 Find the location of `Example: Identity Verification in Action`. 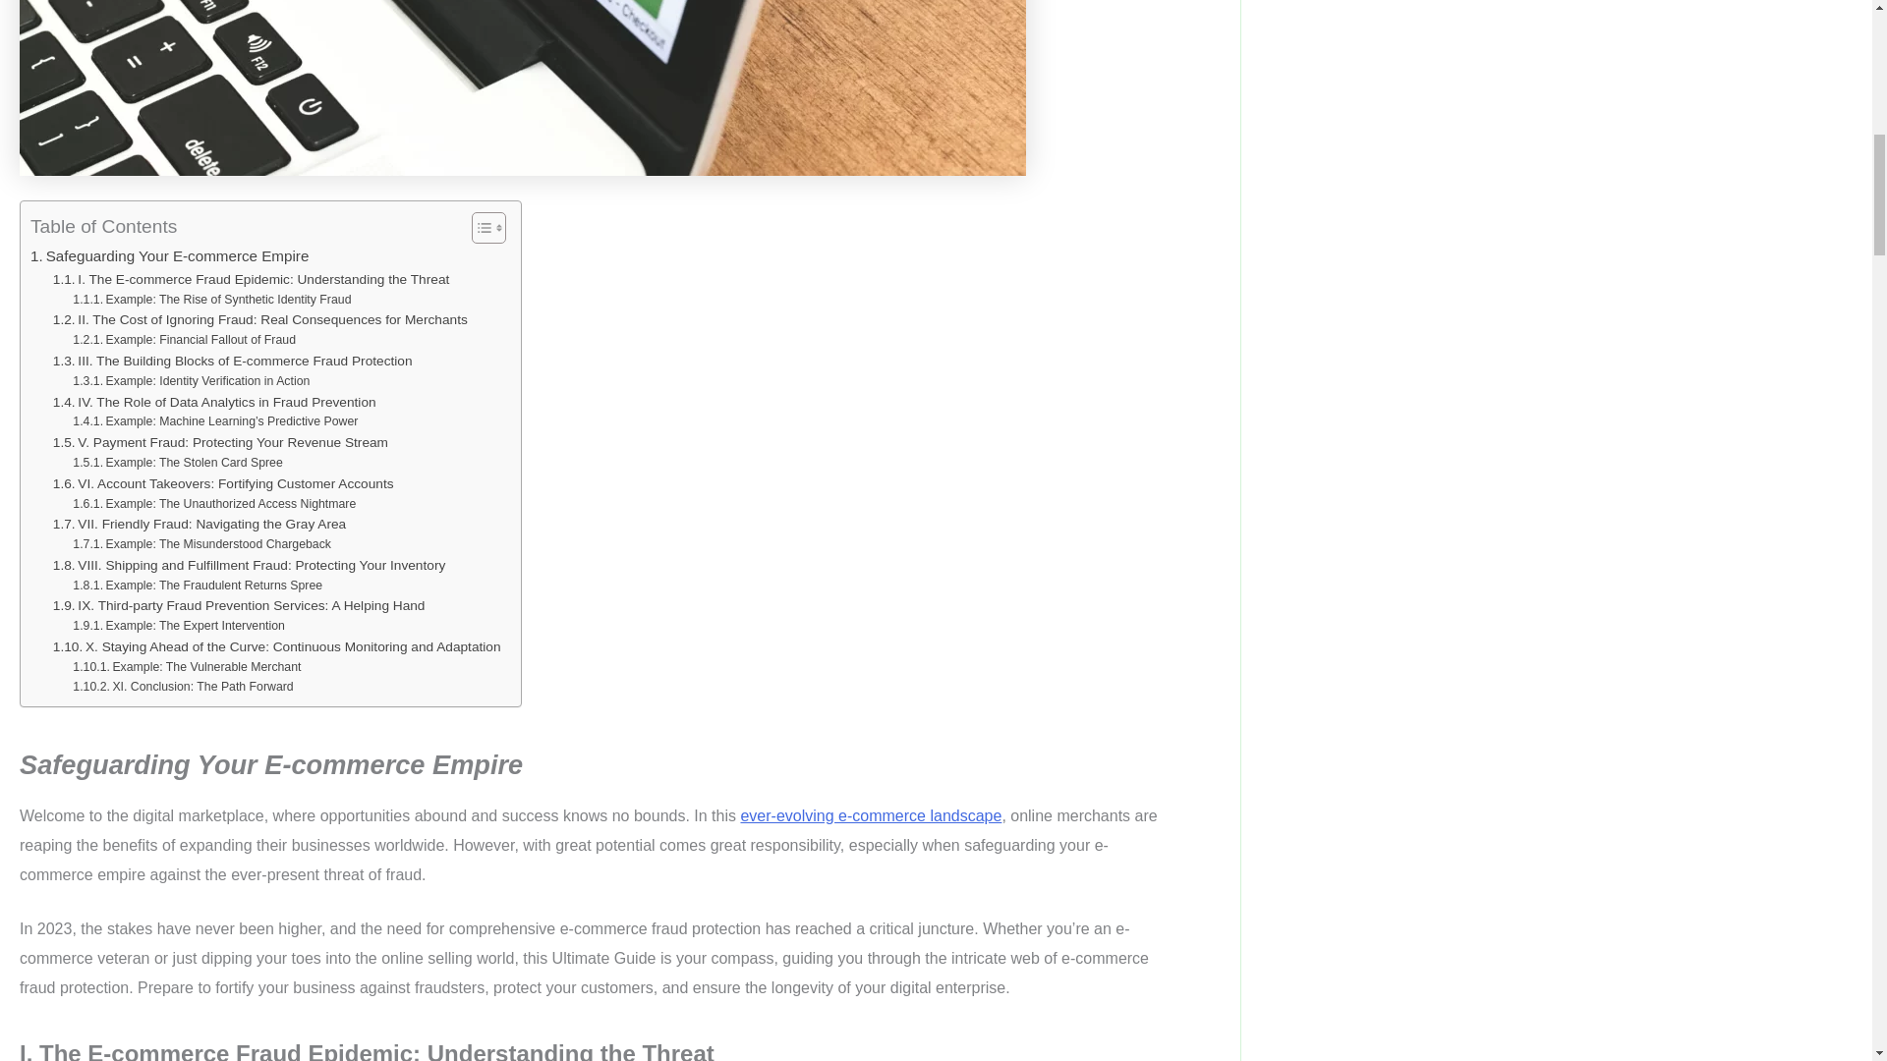

Example: Identity Verification in Action is located at coordinates (191, 381).